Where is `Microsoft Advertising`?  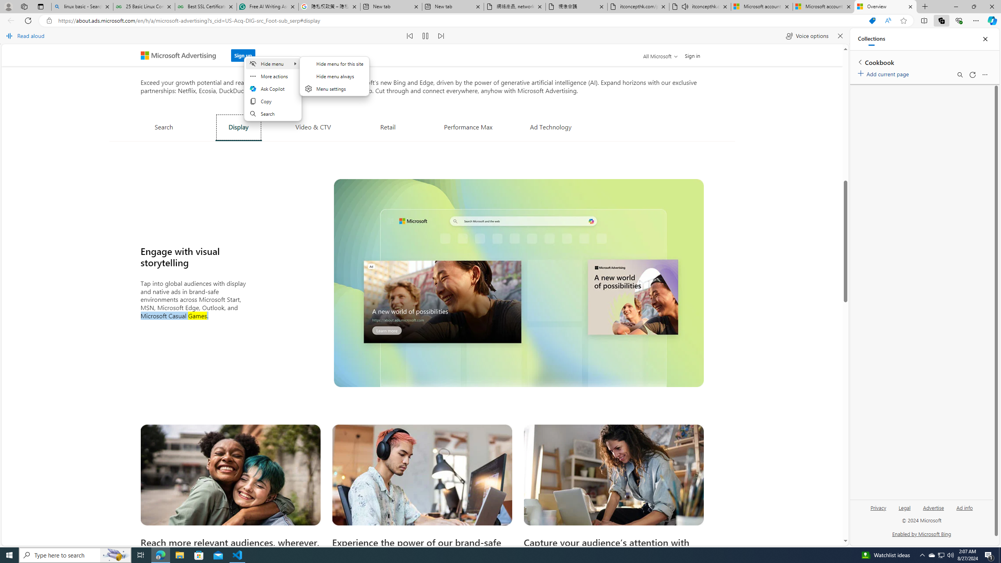 Microsoft Advertising is located at coordinates (181, 55).